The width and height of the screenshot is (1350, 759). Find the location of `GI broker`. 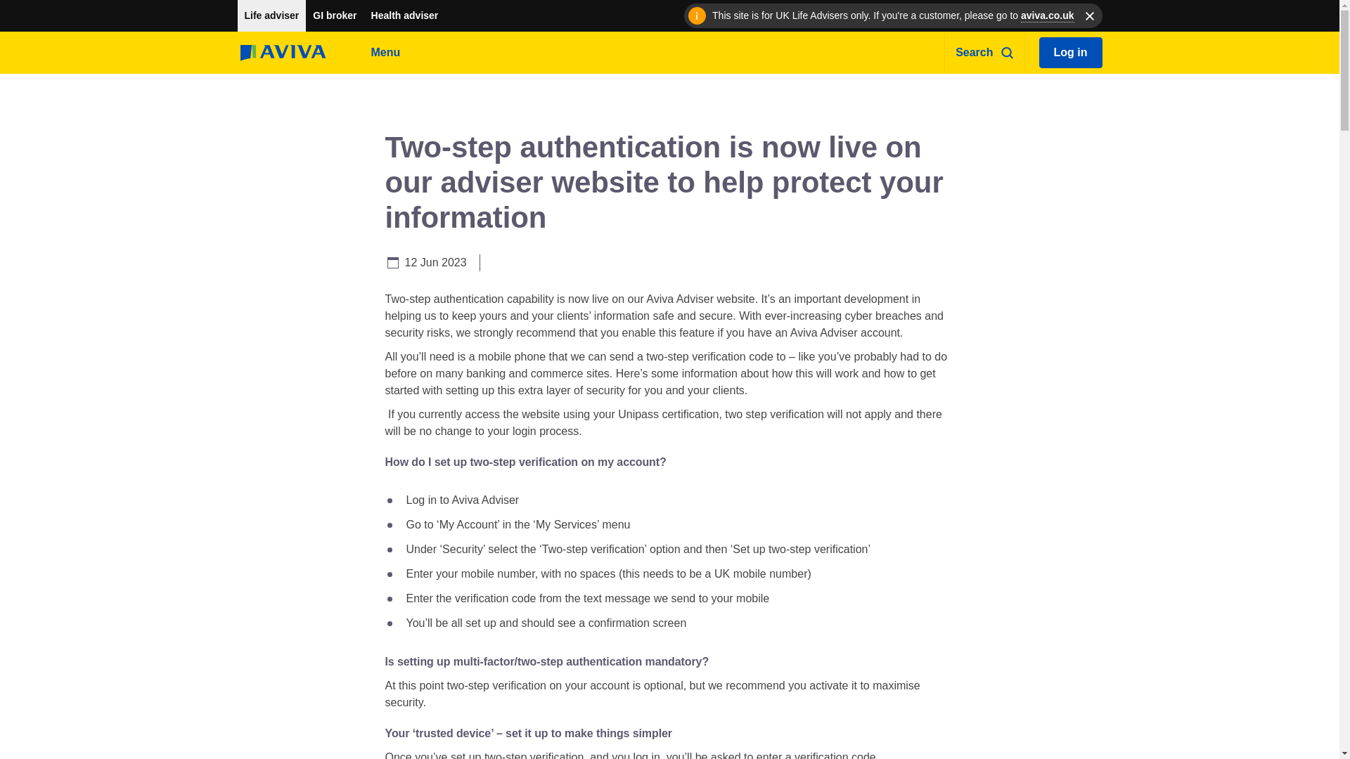

GI broker is located at coordinates (335, 15).